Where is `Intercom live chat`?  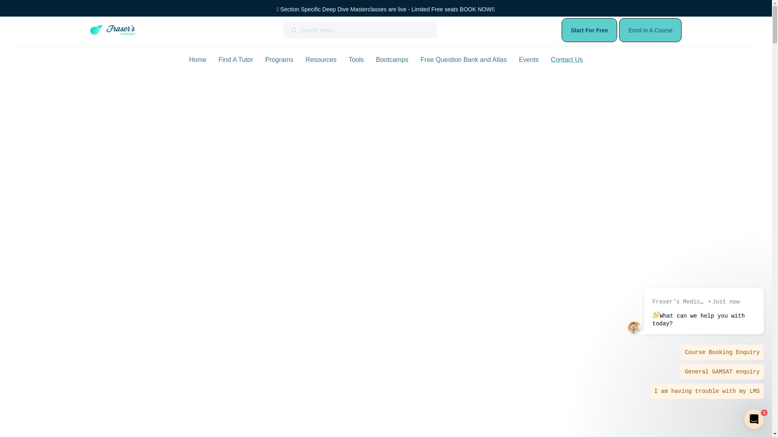 Intercom live chat is located at coordinates (754, 419).